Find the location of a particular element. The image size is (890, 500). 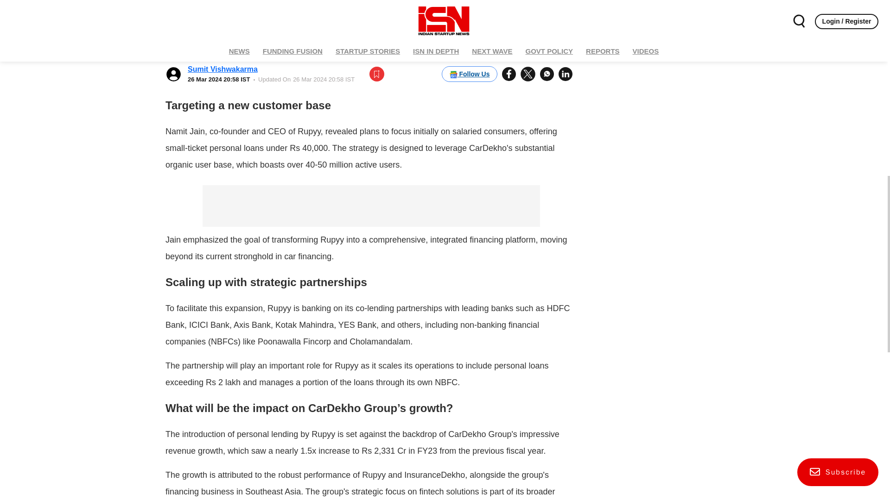

CarDekho is located at coordinates (278, 22).